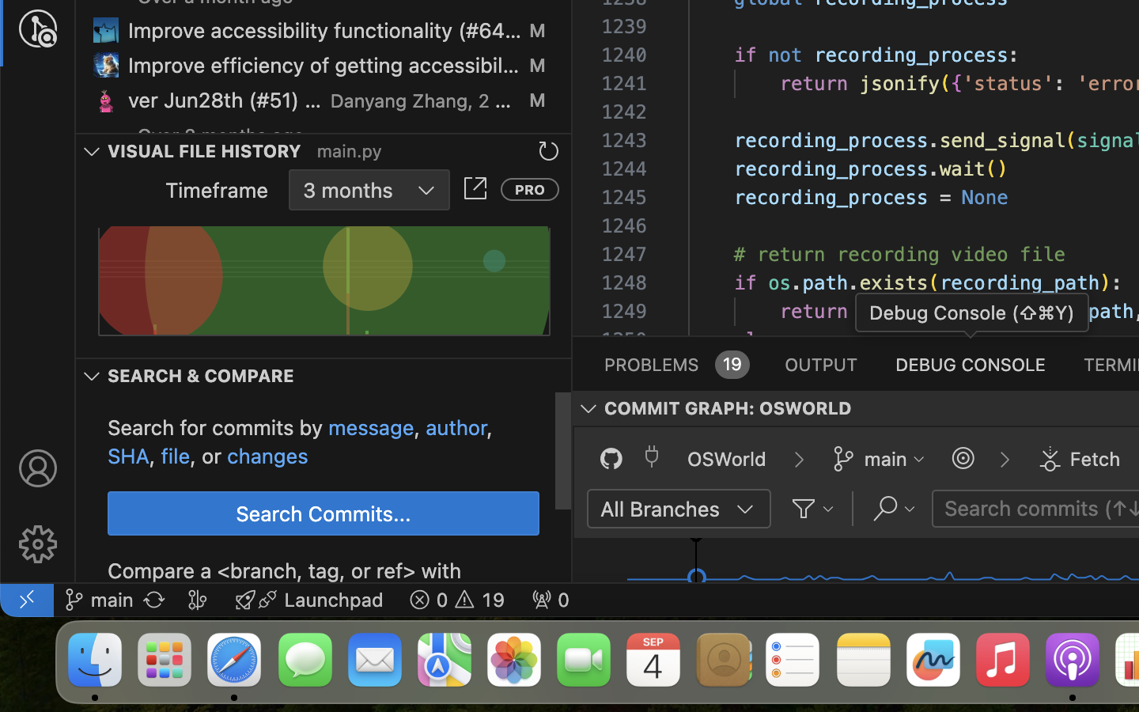  What do you see at coordinates (369, 190) in the screenshot?
I see `3 months` at bounding box center [369, 190].